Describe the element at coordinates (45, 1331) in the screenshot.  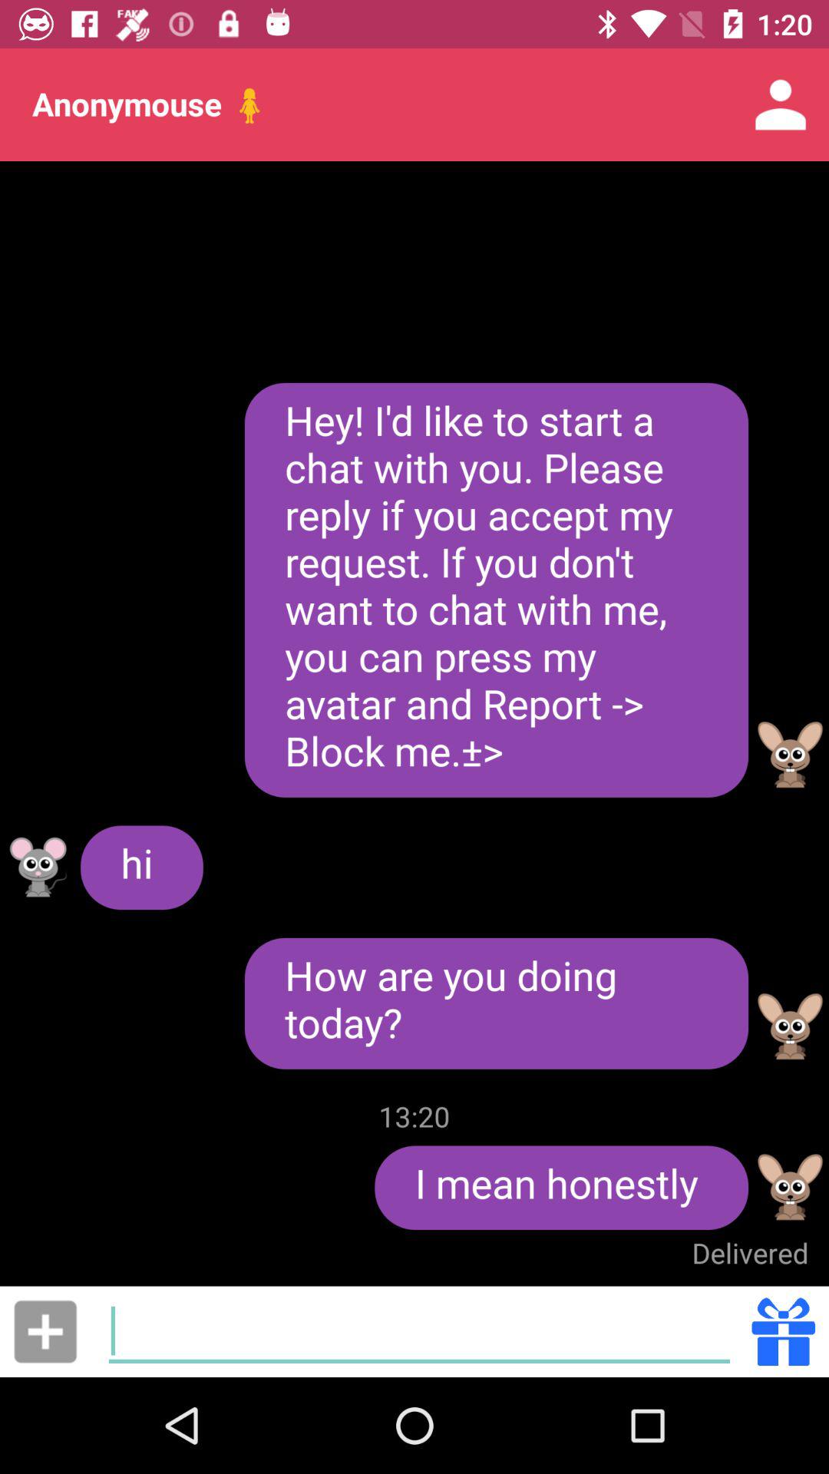
I see `add person` at that location.